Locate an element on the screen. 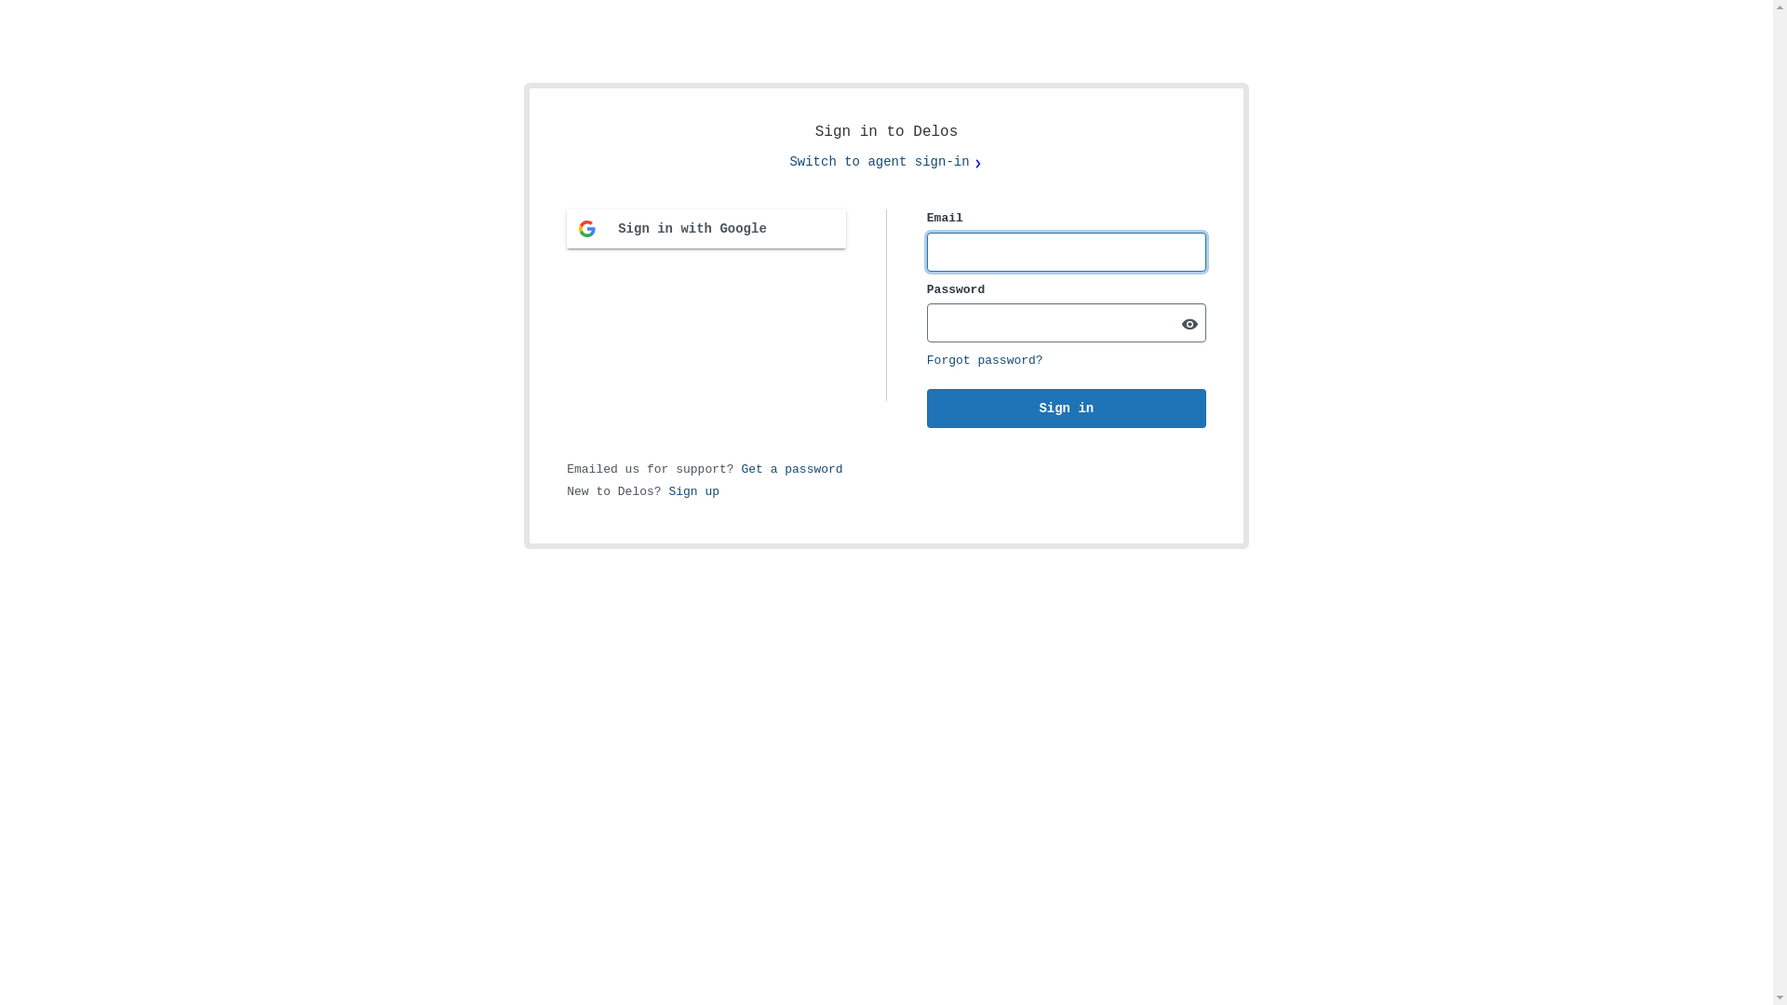 The width and height of the screenshot is (1787, 1005). Forgot password? is located at coordinates (985, 361).